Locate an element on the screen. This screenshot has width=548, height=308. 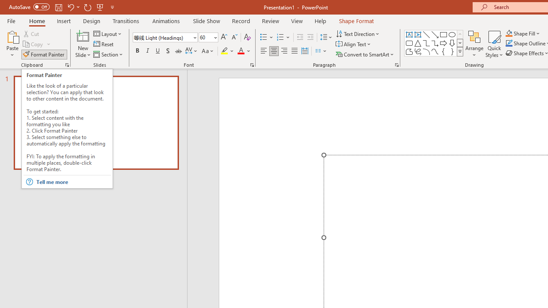
Font is located at coordinates (163, 37).